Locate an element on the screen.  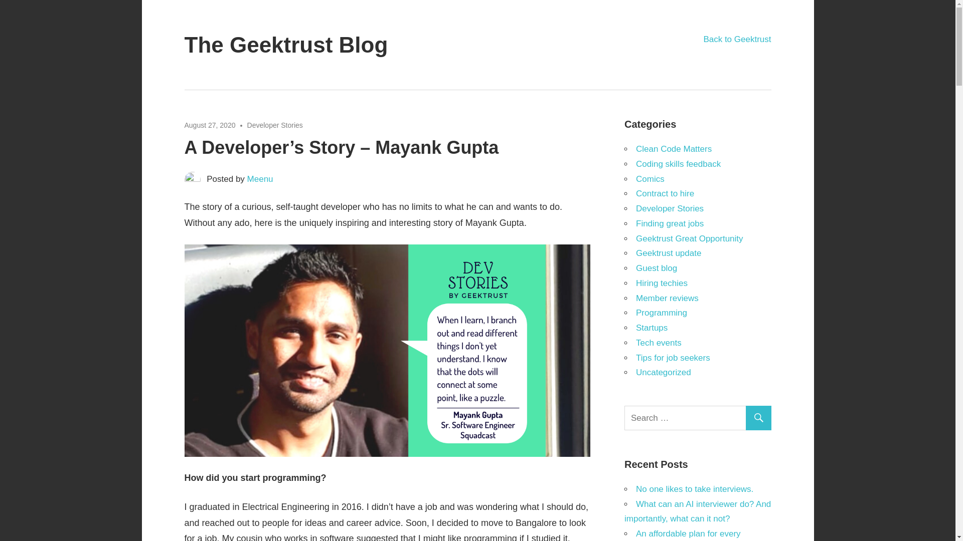
Developer Stories is located at coordinates (670, 208).